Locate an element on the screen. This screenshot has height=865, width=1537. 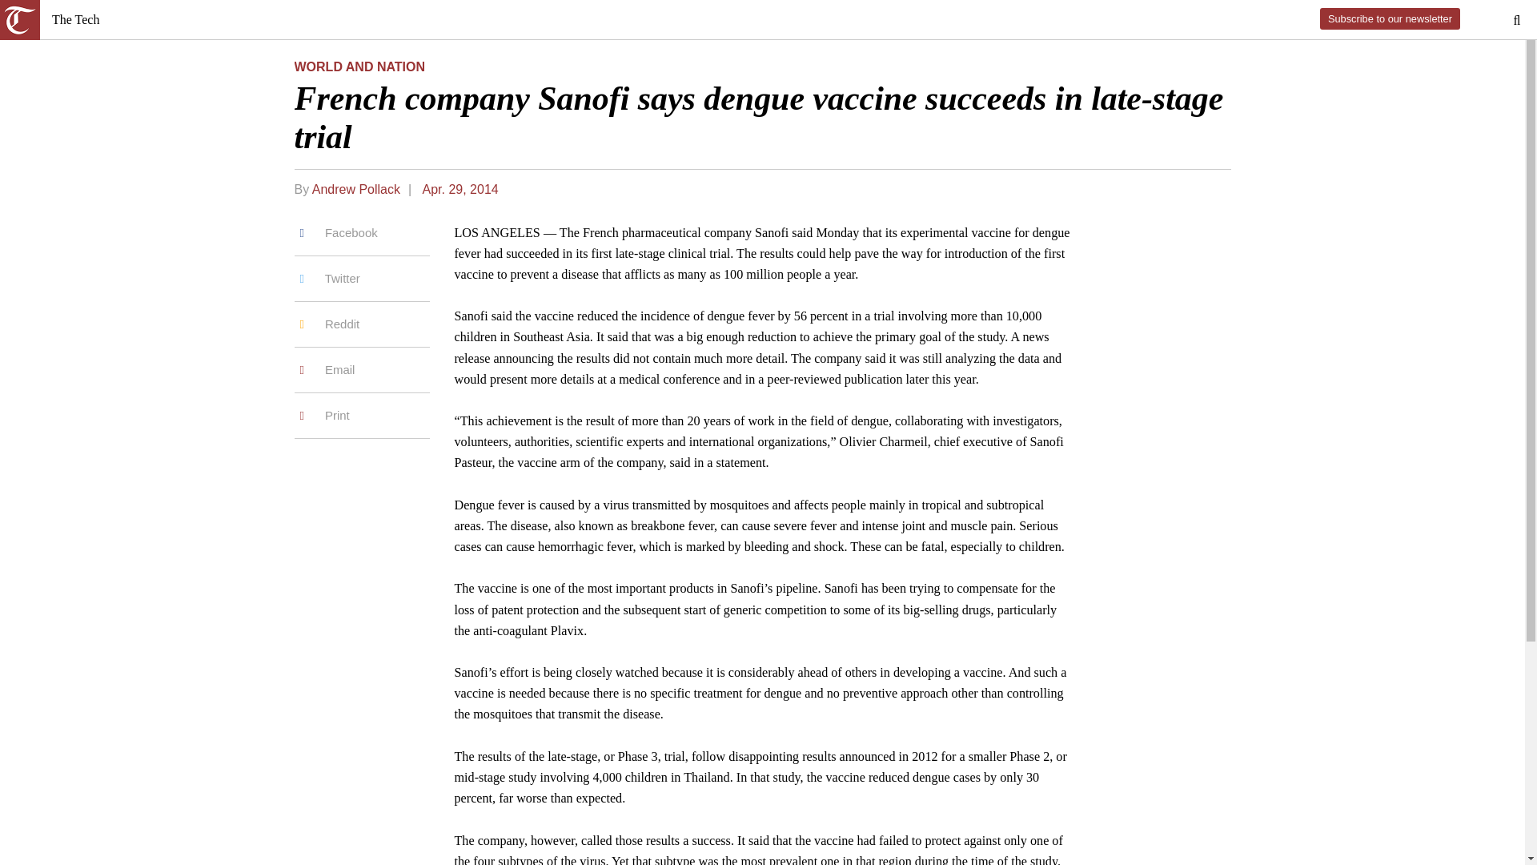
Andrew Pollack is located at coordinates (355, 189).